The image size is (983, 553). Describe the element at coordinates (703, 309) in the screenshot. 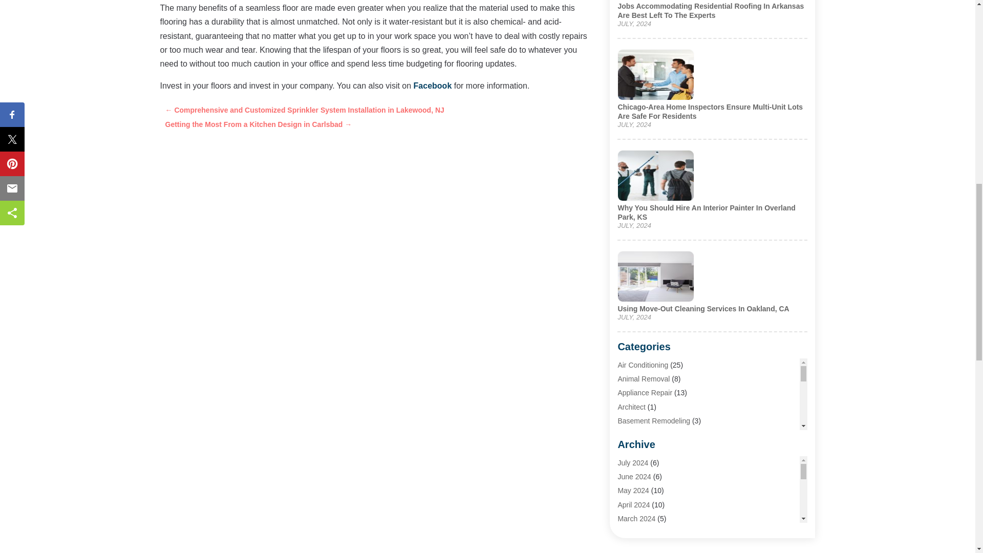

I see `Using Move-Out Cleaning Services In Oakland, CA` at that location.